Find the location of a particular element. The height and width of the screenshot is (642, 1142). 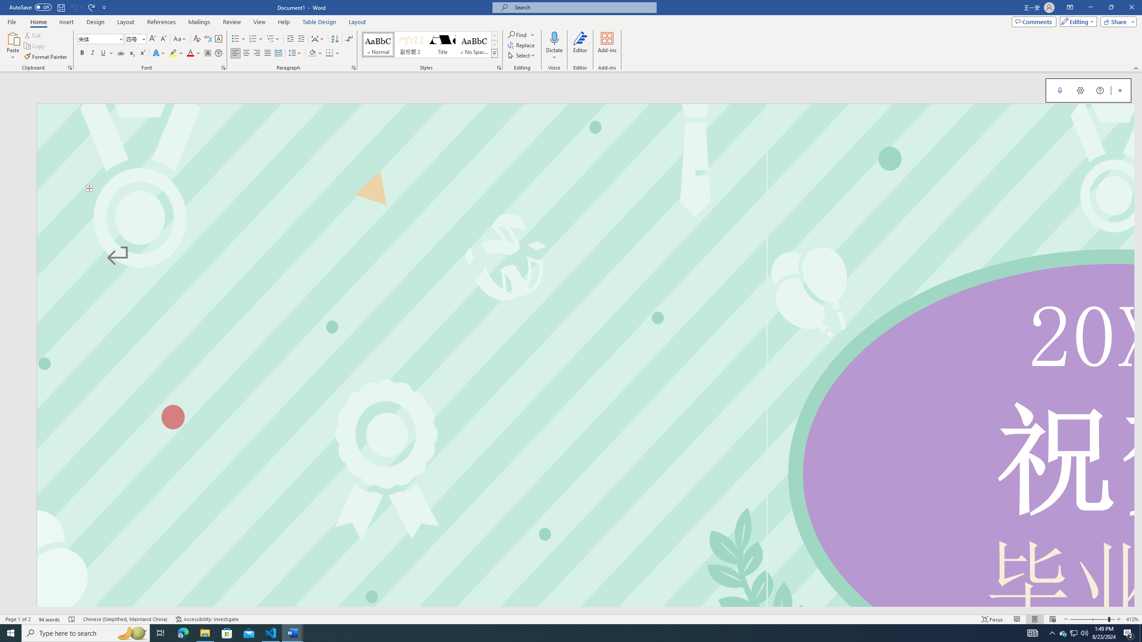

Class: NetUIScrollBar is located at coordinates (567, 610).